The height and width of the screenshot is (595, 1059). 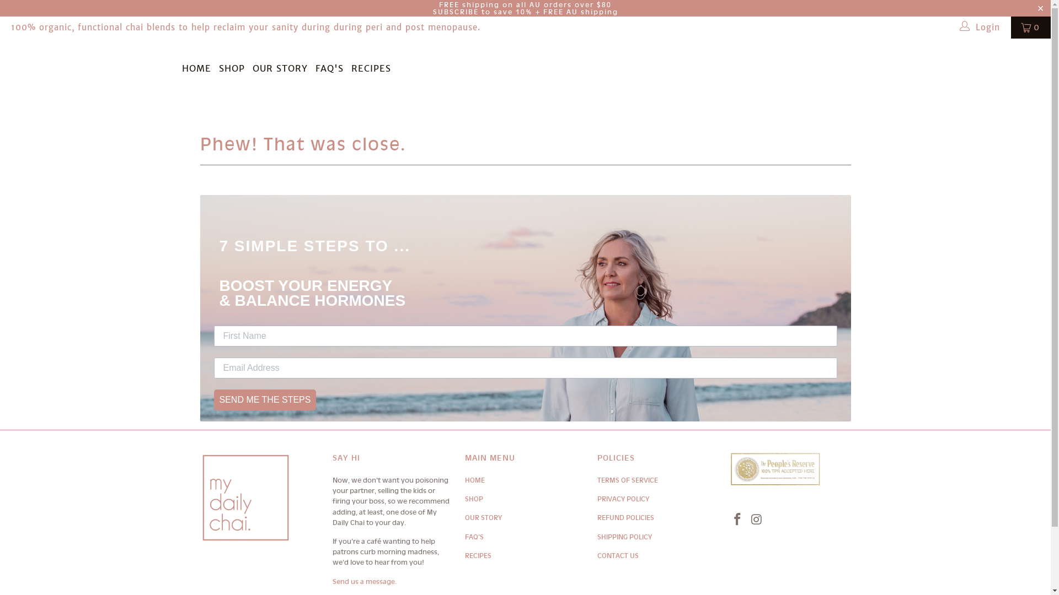 What do you see at coordinates (483, 518) in the screenshot?
I see `OUR STORY` at bounding box center [483, 518].